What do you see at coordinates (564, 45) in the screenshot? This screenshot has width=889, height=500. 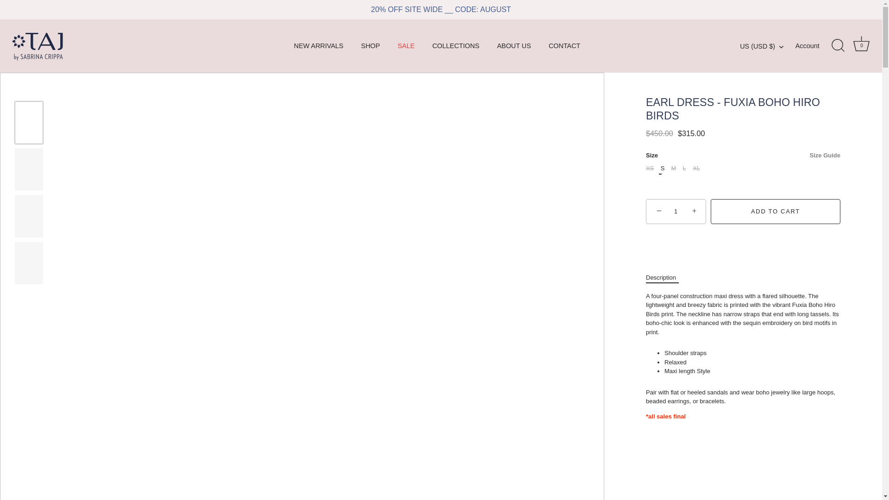 I see `CONTACT` at bounding box center [564, 45].